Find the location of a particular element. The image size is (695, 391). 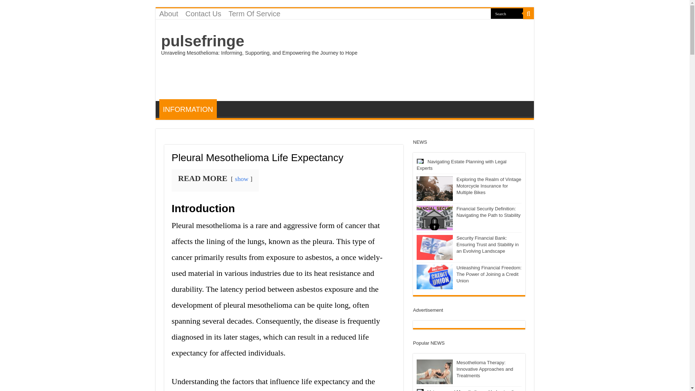

Mesothelioma Therapy: Innovative Approaches and Treatments is located at coordinates (434, 371).